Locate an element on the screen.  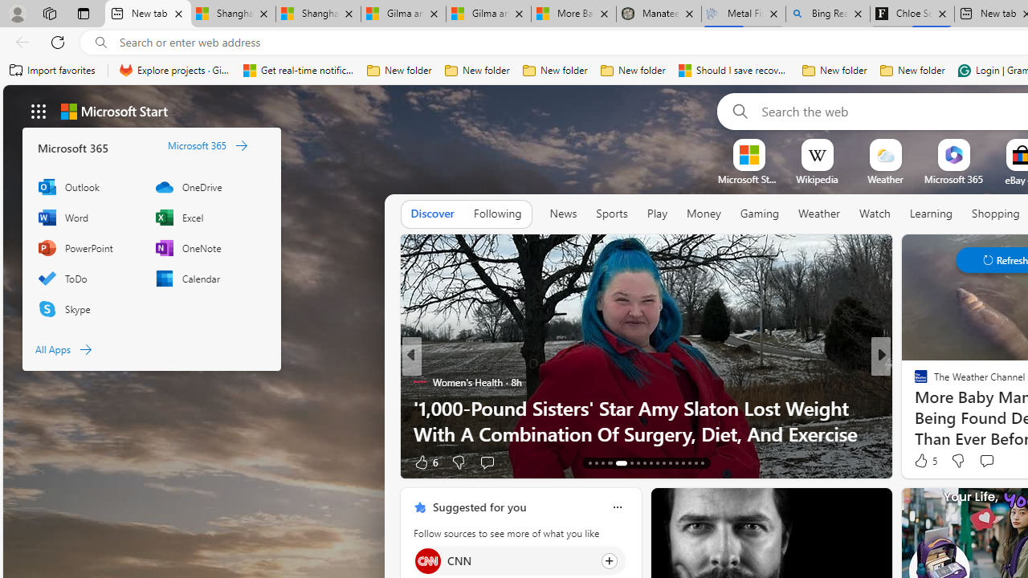
Hide this story is located at coordinates (843, 507).